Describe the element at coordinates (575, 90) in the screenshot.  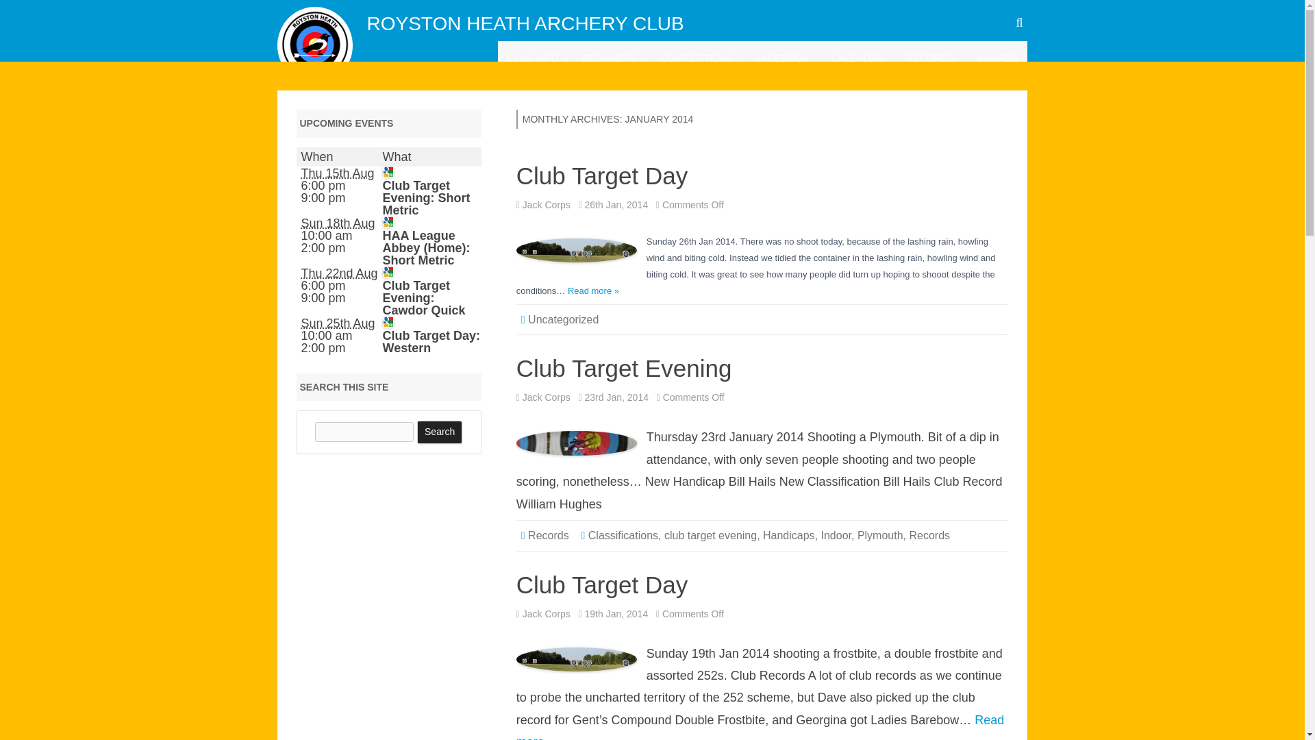
I see `Contact information` at that location.